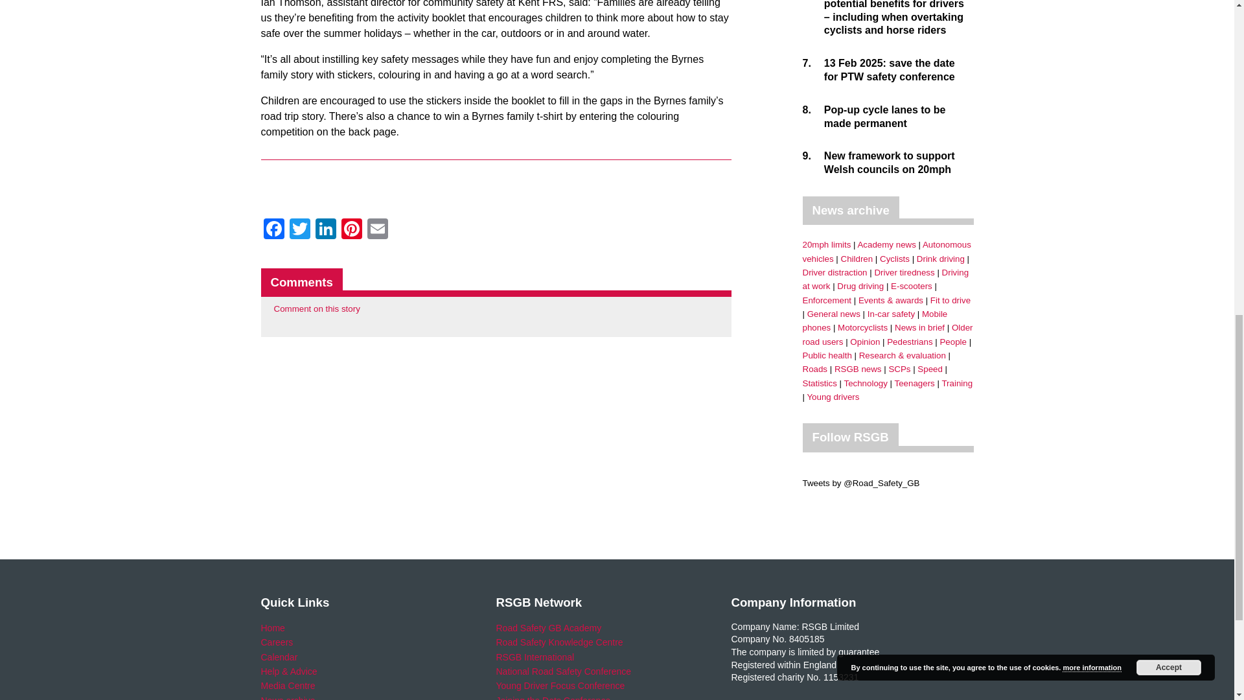 The height and width of the screenshot is (700, 1244). Describe the element at coordinates (325, 229) in the screenshot. I see `LinkedIn` at that location.